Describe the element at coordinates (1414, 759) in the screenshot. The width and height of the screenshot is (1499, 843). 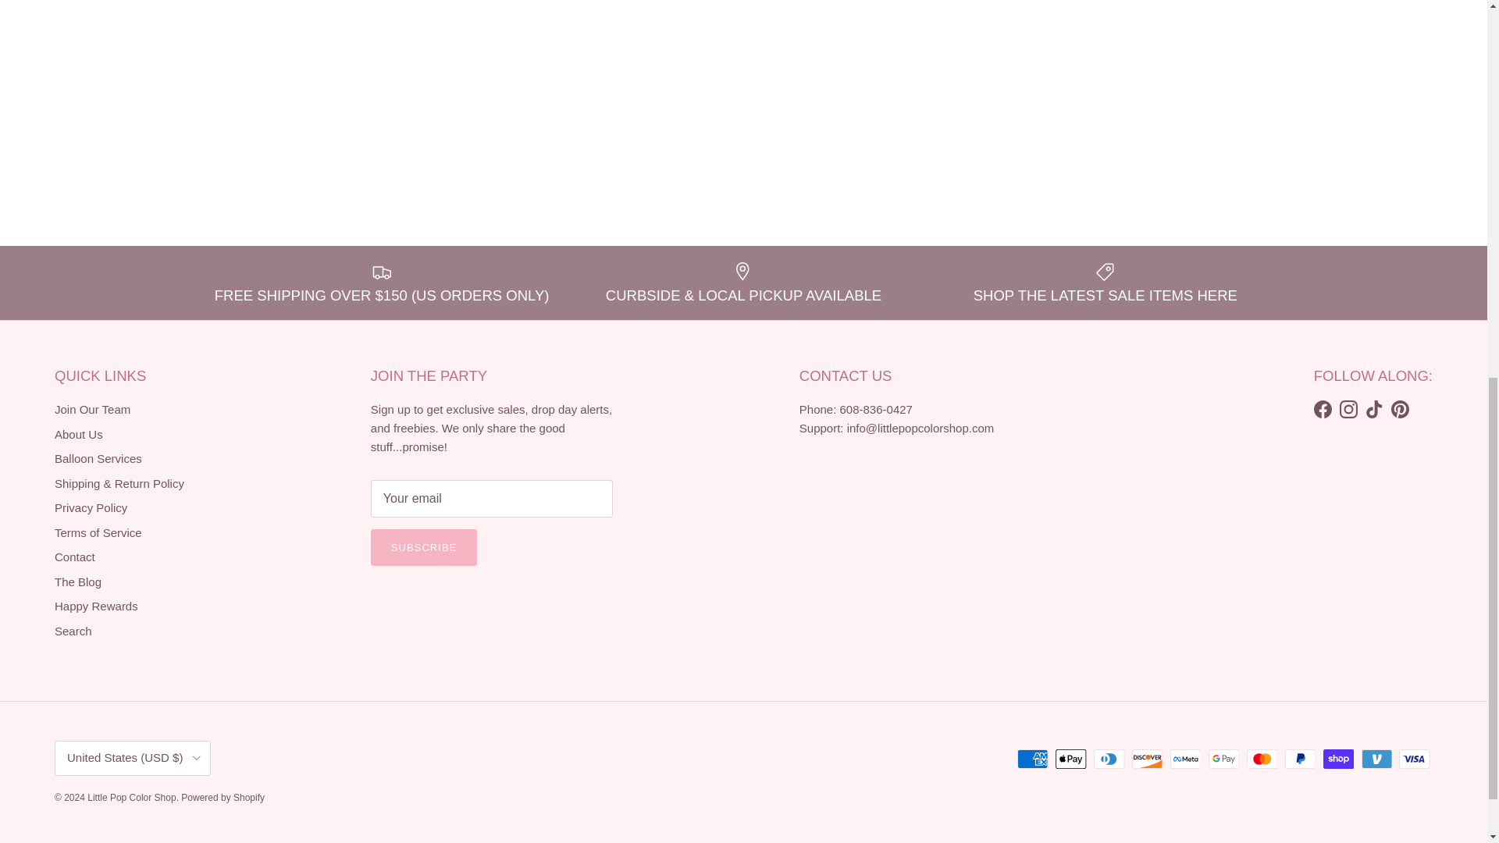
I see `Visa` at that location.